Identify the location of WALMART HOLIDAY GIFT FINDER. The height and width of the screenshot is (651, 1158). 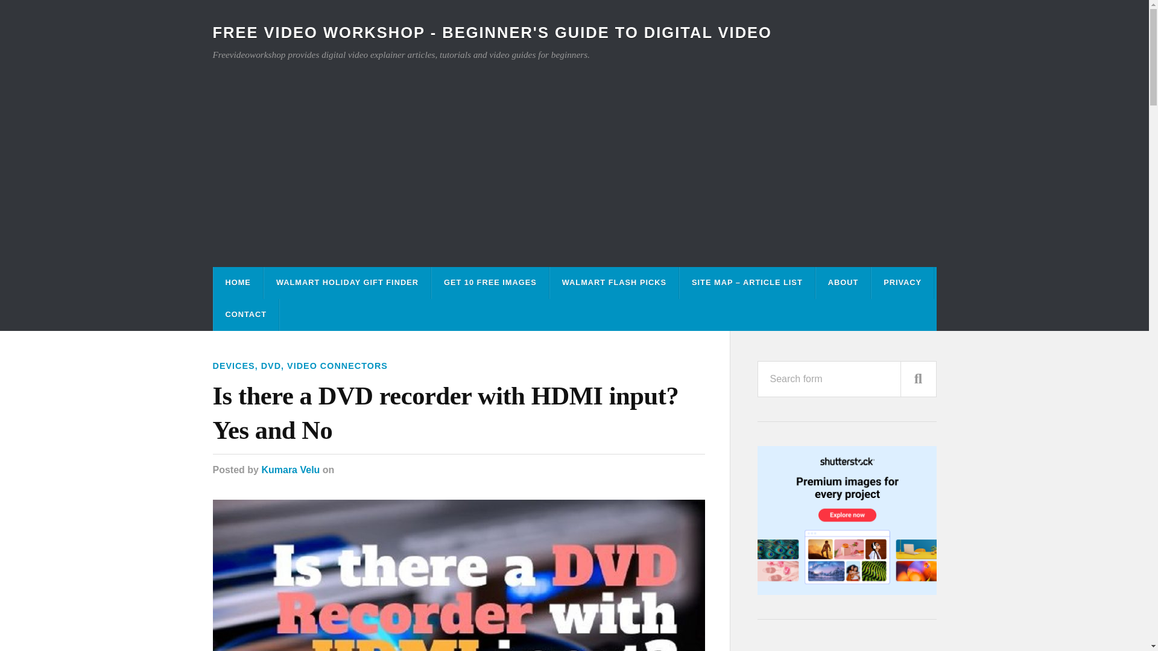
(347, 282).